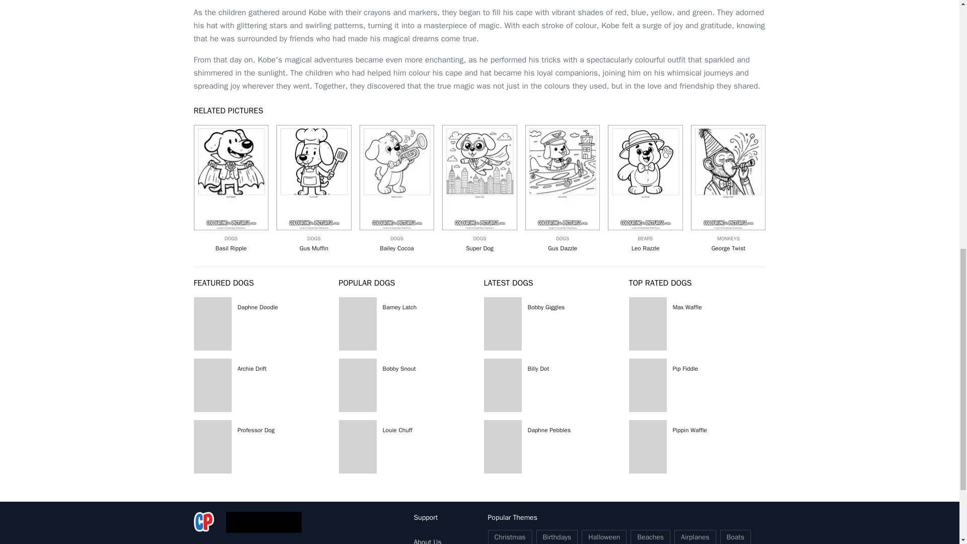 This screenshot has height=544, width=967. What do you see at coordinates (203, 522) in the screenshot?
I see `Home` at bounding box center [203, 522].